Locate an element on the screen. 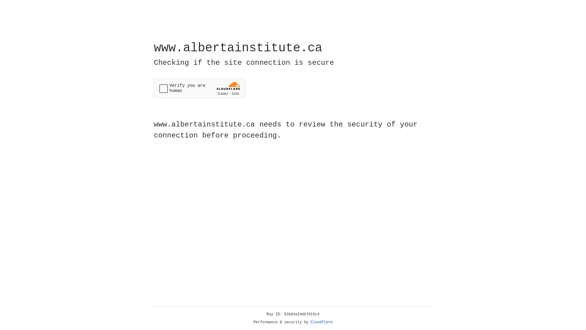 The image size is (586, 330). Cloudflare is located at coordinates (322, 322).